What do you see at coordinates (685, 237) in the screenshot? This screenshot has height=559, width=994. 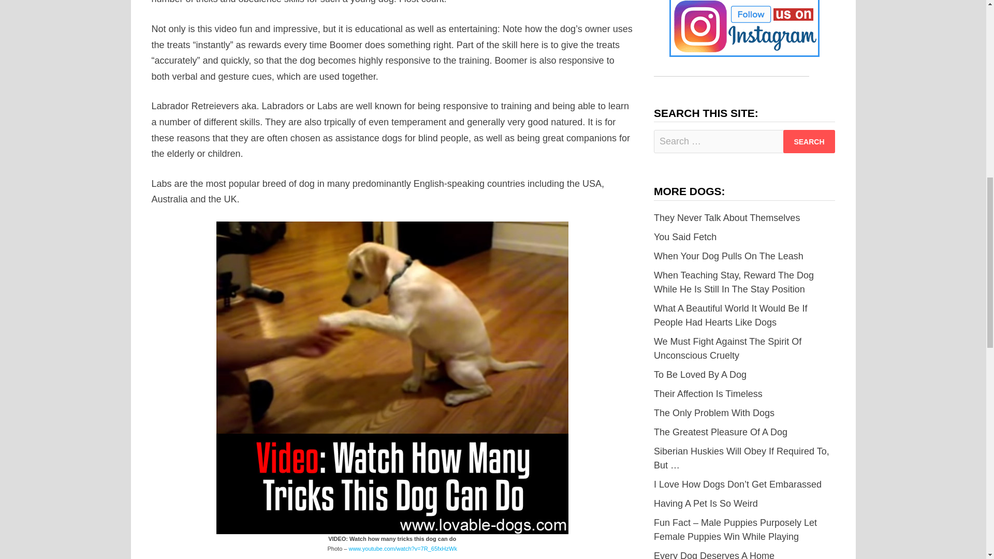 I see `You Said Fetch` at bounding box center [685, 237].